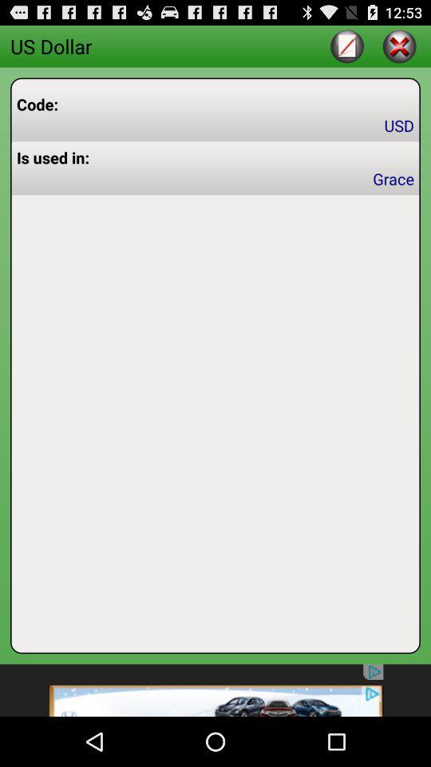 The width and height of the screenshot is (431, 767). Describe the element at coordinates (215, 690) in the screenshot. I see `click on advertisement below` at that location.